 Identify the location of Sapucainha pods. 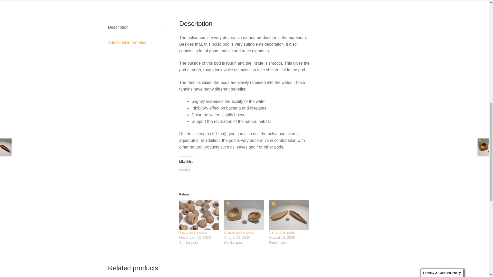
(193, 232).